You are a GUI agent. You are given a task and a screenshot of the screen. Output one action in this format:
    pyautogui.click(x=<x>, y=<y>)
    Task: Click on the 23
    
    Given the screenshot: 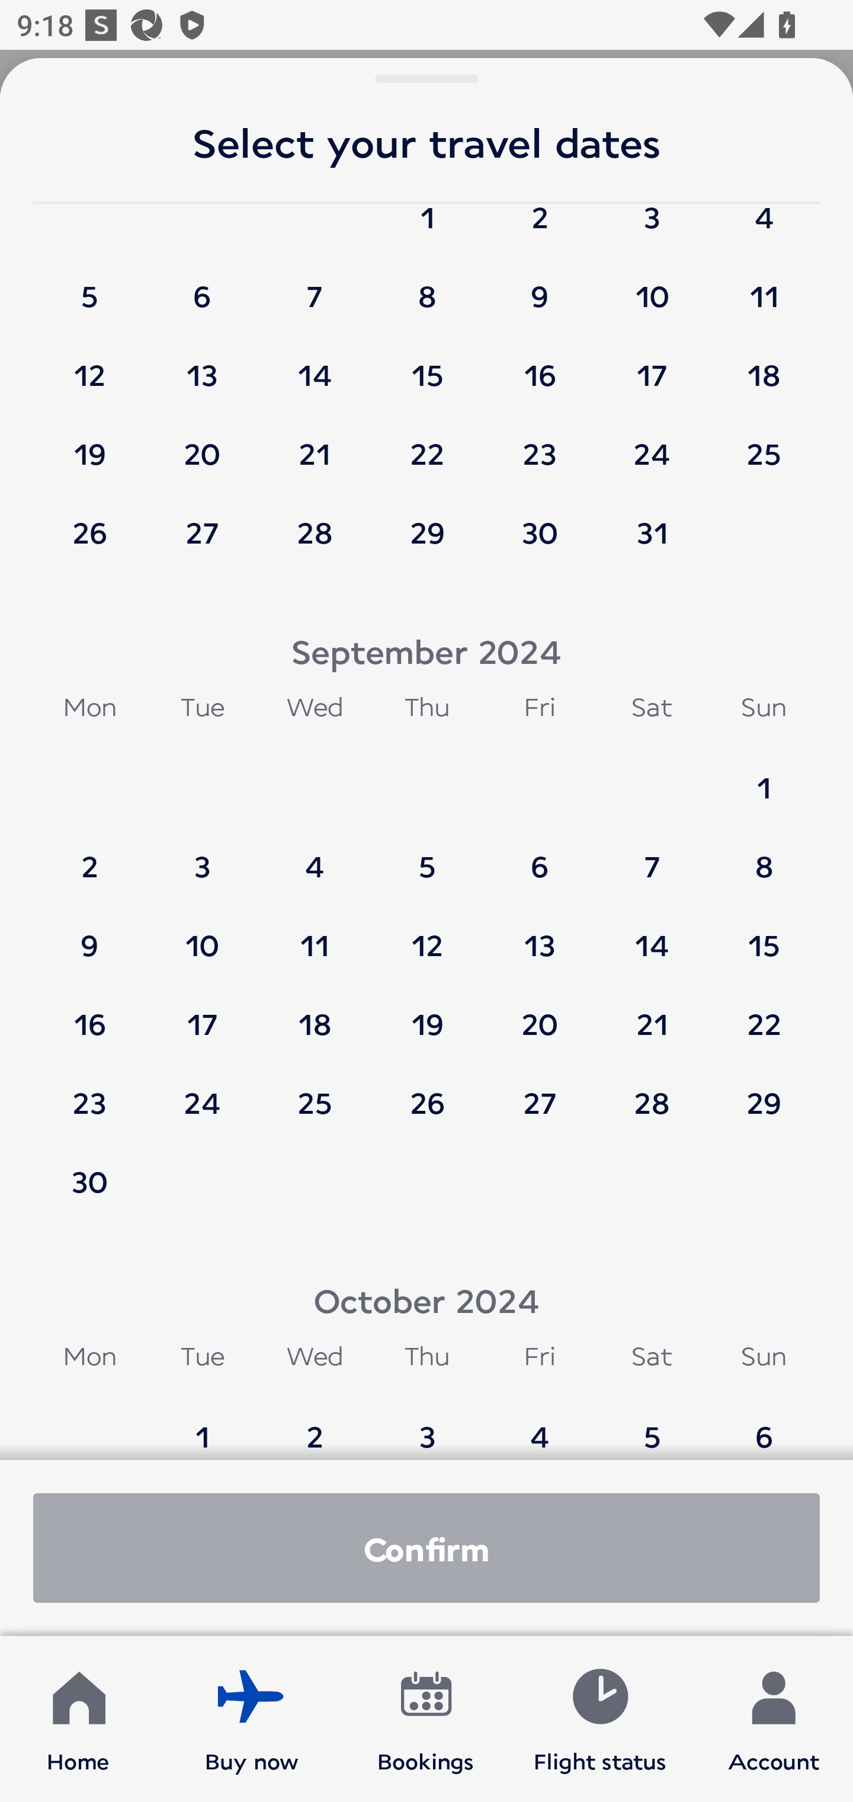 What is the action you would take?
    pyautogui.click(x=89, y=1092)
    